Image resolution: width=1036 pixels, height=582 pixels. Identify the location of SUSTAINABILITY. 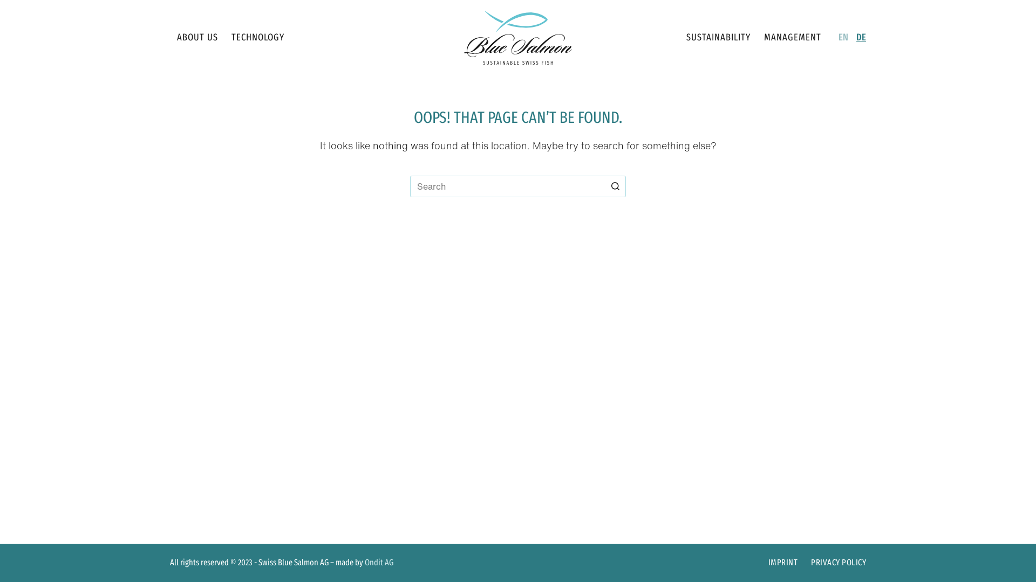
(718, 38).